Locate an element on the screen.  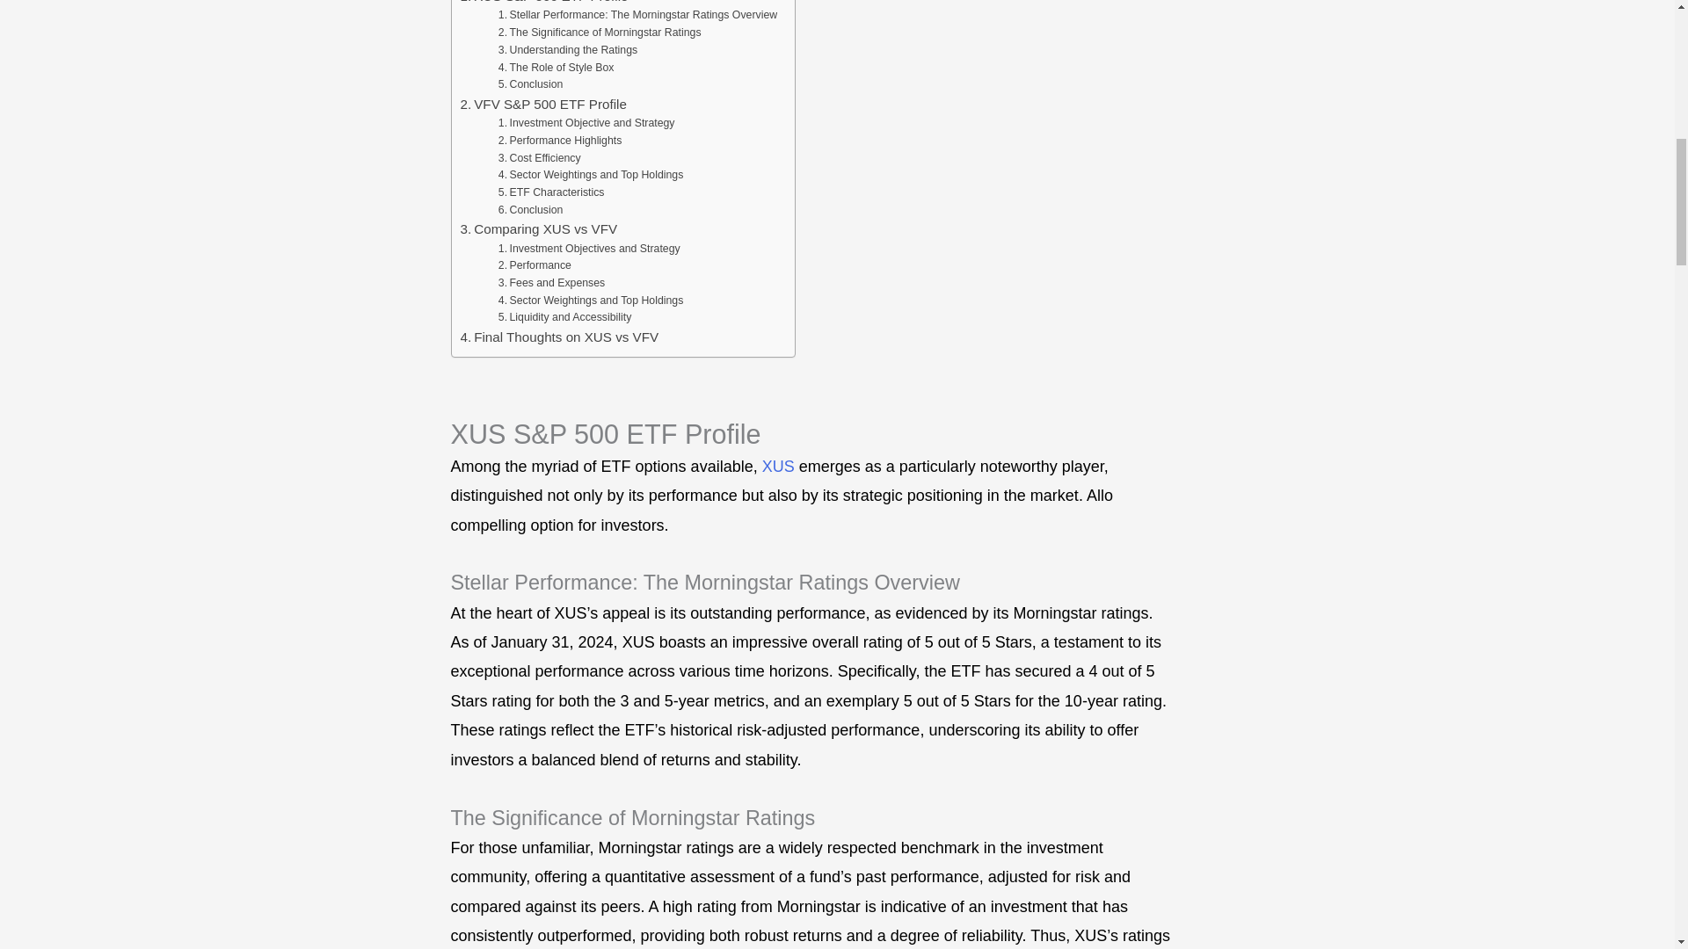
The Significance of Morningstar Ratings is located at coordinates (600, 33).